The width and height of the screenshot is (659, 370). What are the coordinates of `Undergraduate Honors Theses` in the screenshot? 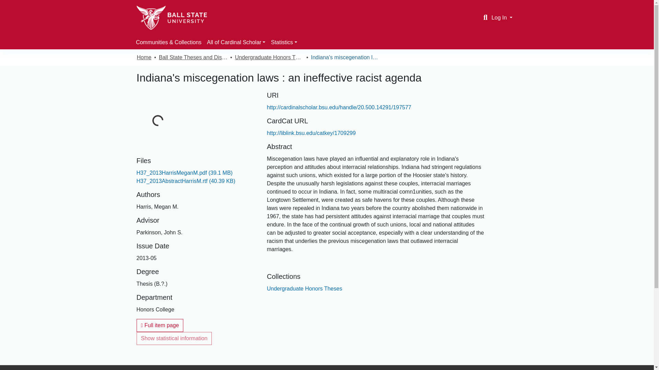 It's located at (304, 288).